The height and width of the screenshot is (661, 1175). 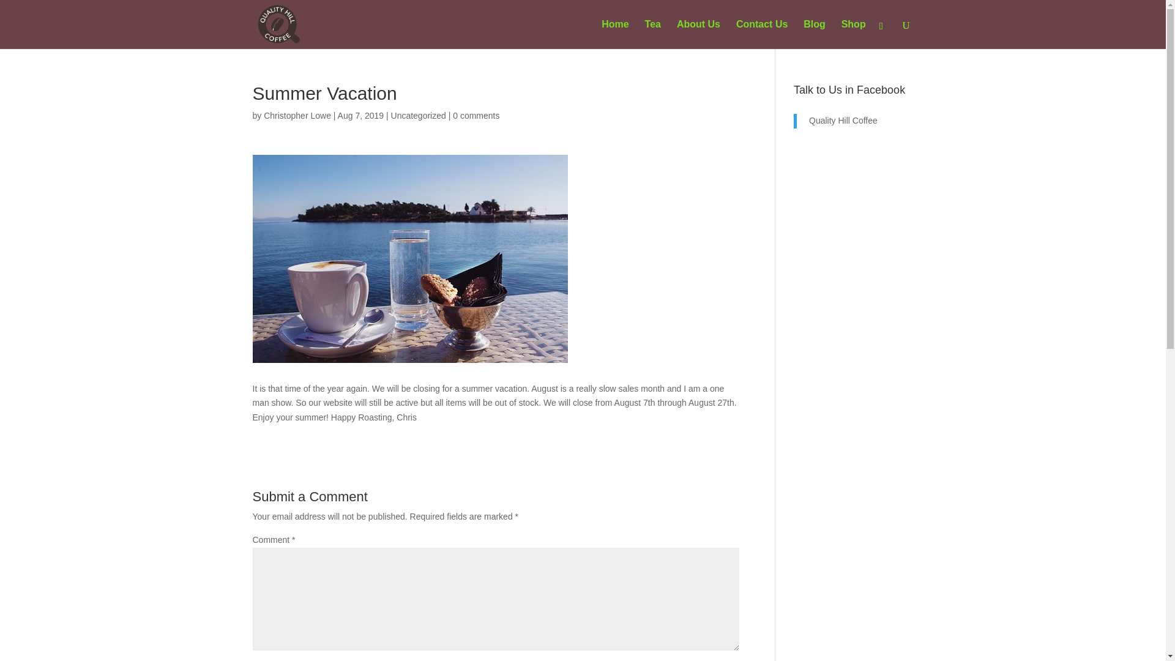 I want to click on 0 comments, so click(x=476, y=115).